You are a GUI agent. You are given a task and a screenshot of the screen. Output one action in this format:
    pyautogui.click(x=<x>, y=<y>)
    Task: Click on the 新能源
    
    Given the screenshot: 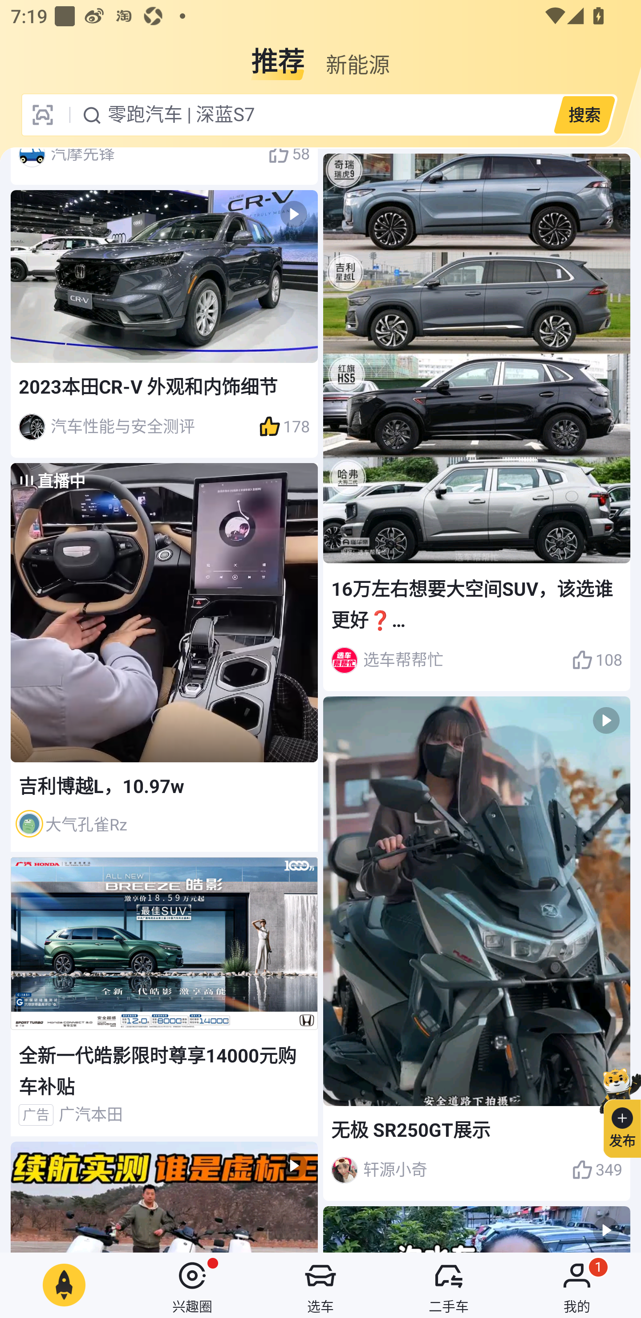 What is the action you would take?
    pyautogui.click(x=357, y=55)
    